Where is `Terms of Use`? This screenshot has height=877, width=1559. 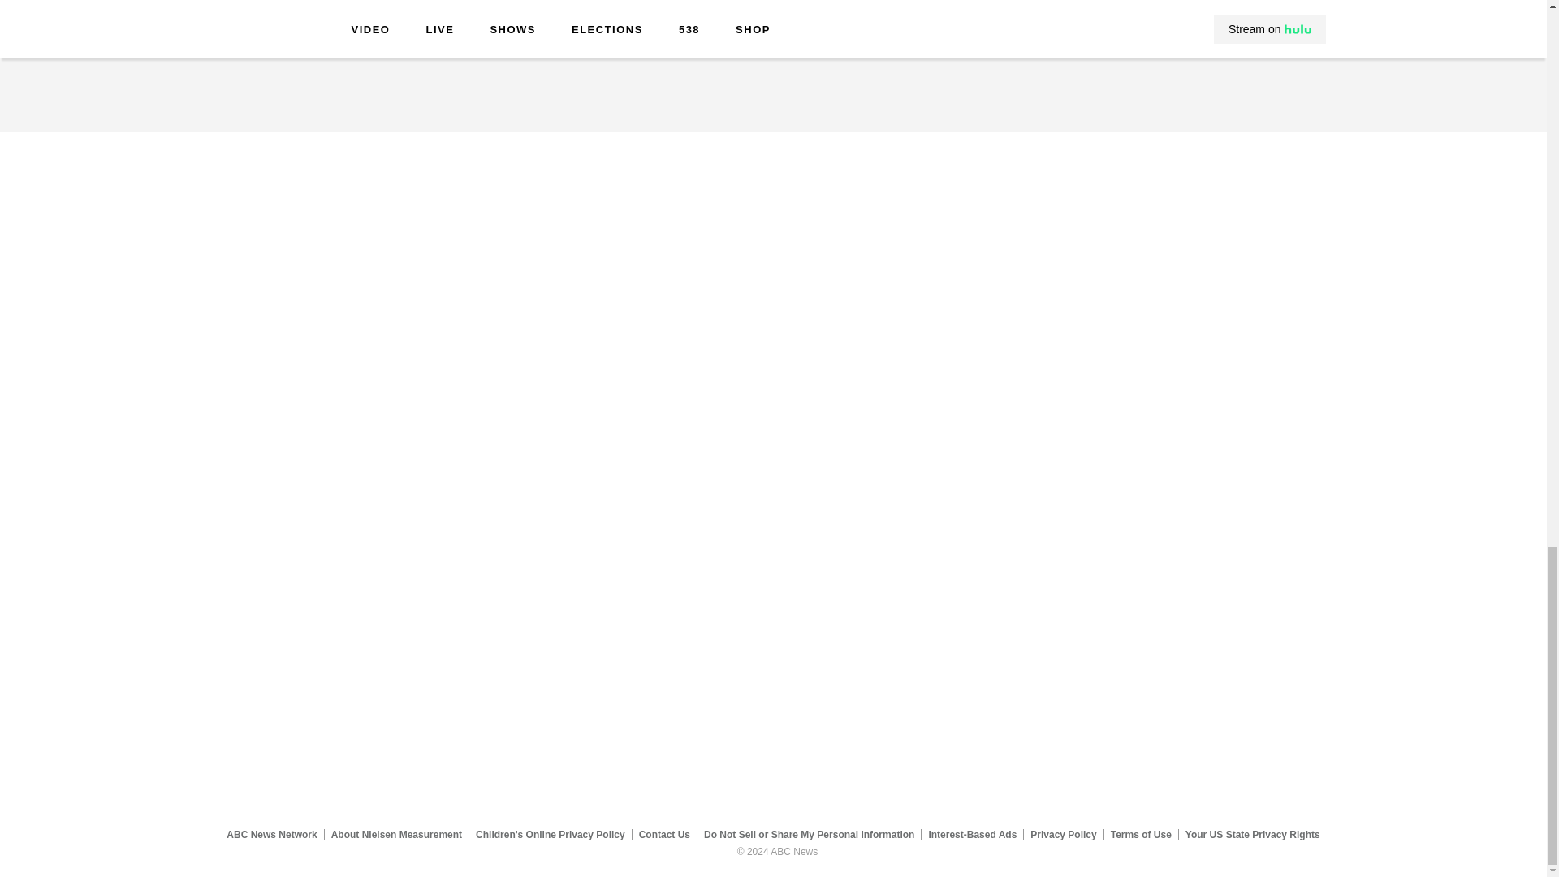
Terms of Use is located at coordinates (1141, 834).